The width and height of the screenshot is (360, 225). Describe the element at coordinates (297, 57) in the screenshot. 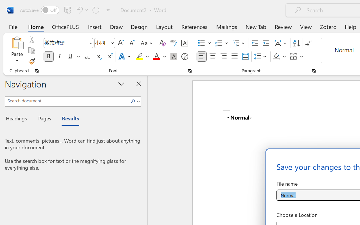

I see `Borders` at that location.